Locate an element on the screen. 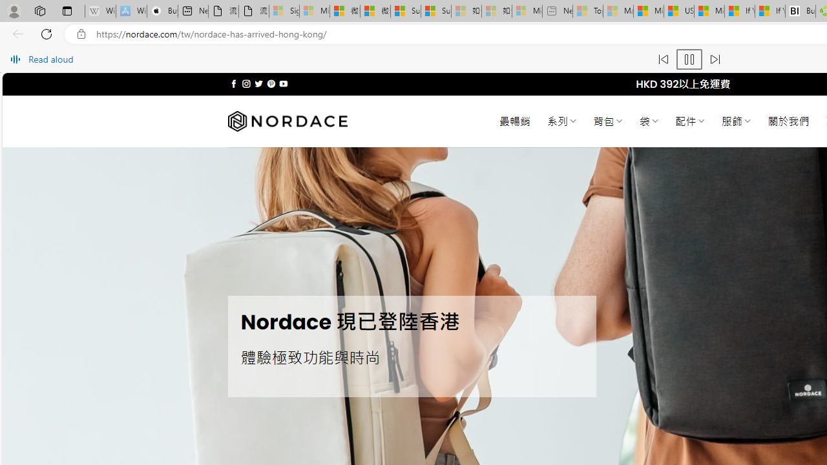  Follow on Twitter is located at coordinates (258, 84).